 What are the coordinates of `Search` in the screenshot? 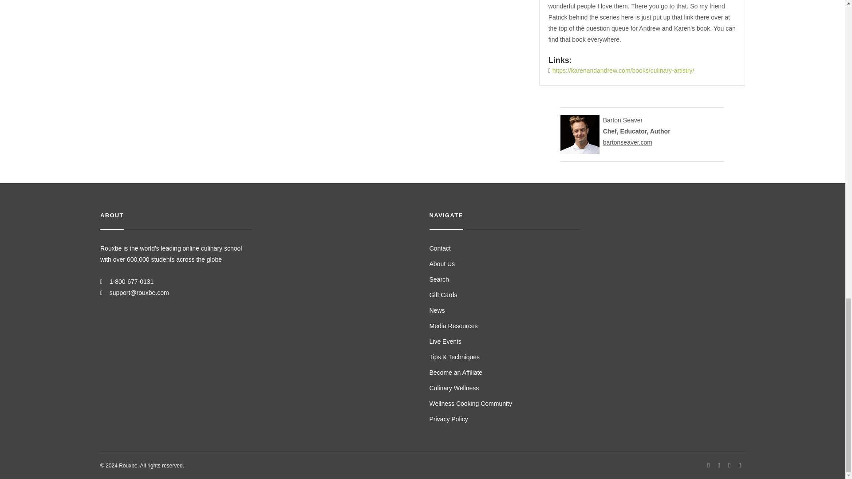 It's located at (439, 279).